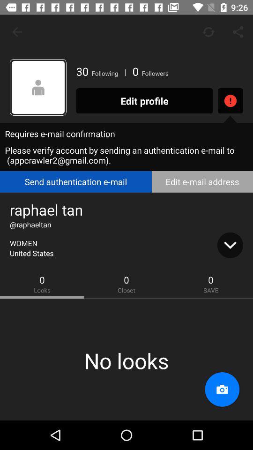  I want to click on profile picture, so click(38, 87).